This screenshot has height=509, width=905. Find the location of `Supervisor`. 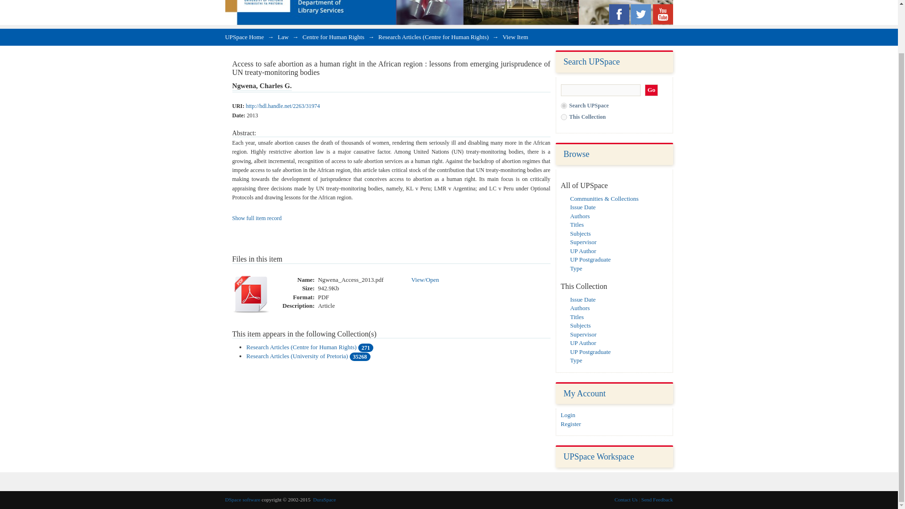

Supervisor is located at coordinates (583, 335).